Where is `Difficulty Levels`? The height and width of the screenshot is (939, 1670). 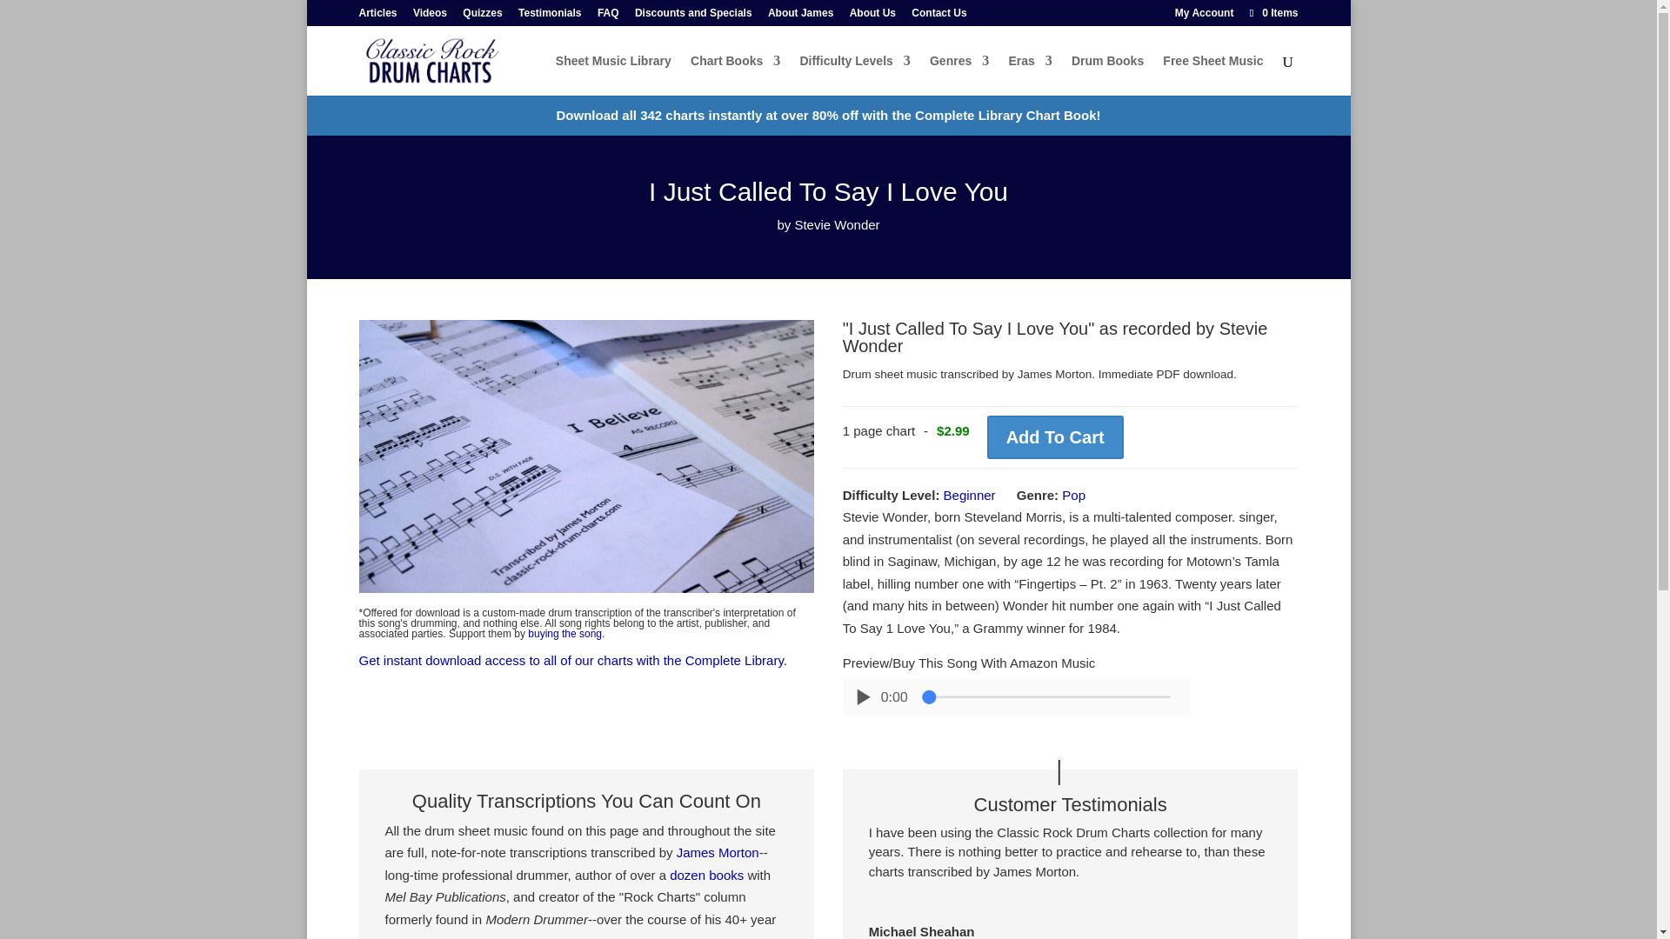
Difficulty Levels is located at coordinates (854, 75).